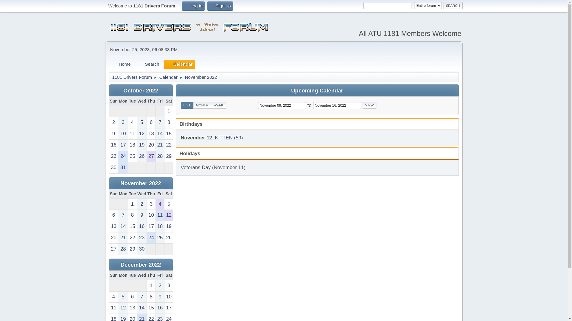 The width and height of the screenshot is (572, 321). Describe the element at coordinates (114, 297) in the screenshot. I see `4` at that location.